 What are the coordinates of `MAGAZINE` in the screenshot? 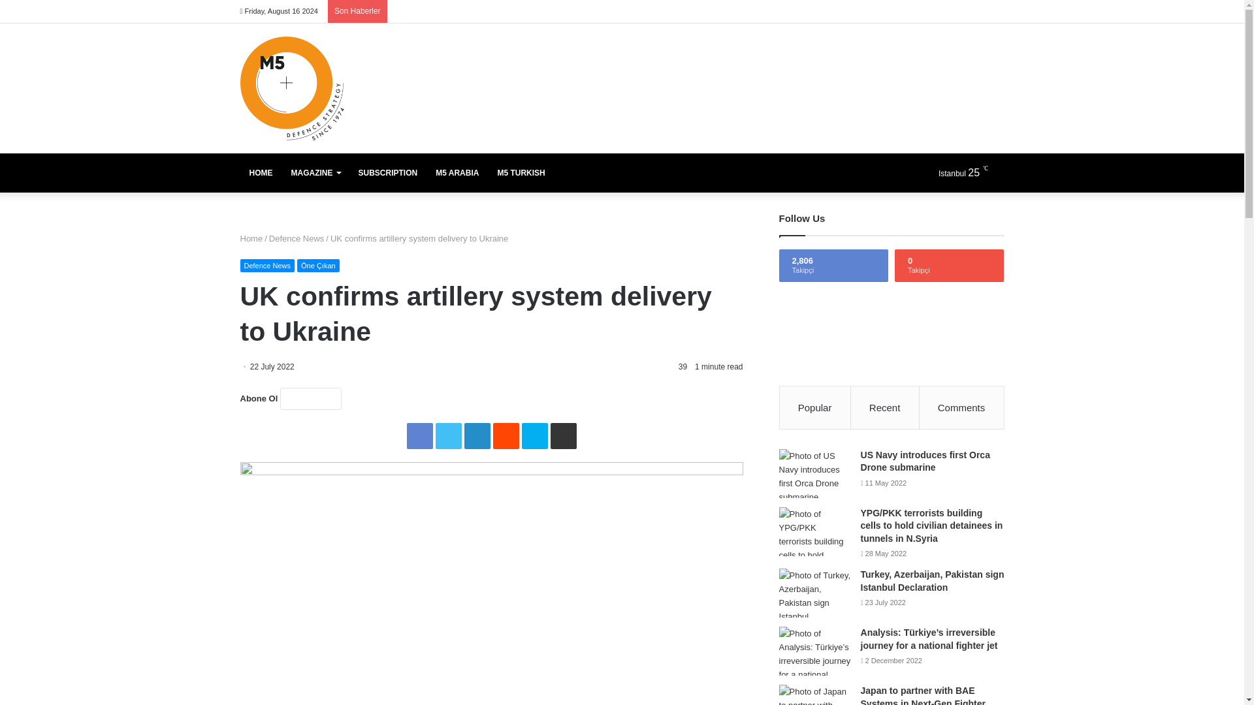 It's located at (316, 172).